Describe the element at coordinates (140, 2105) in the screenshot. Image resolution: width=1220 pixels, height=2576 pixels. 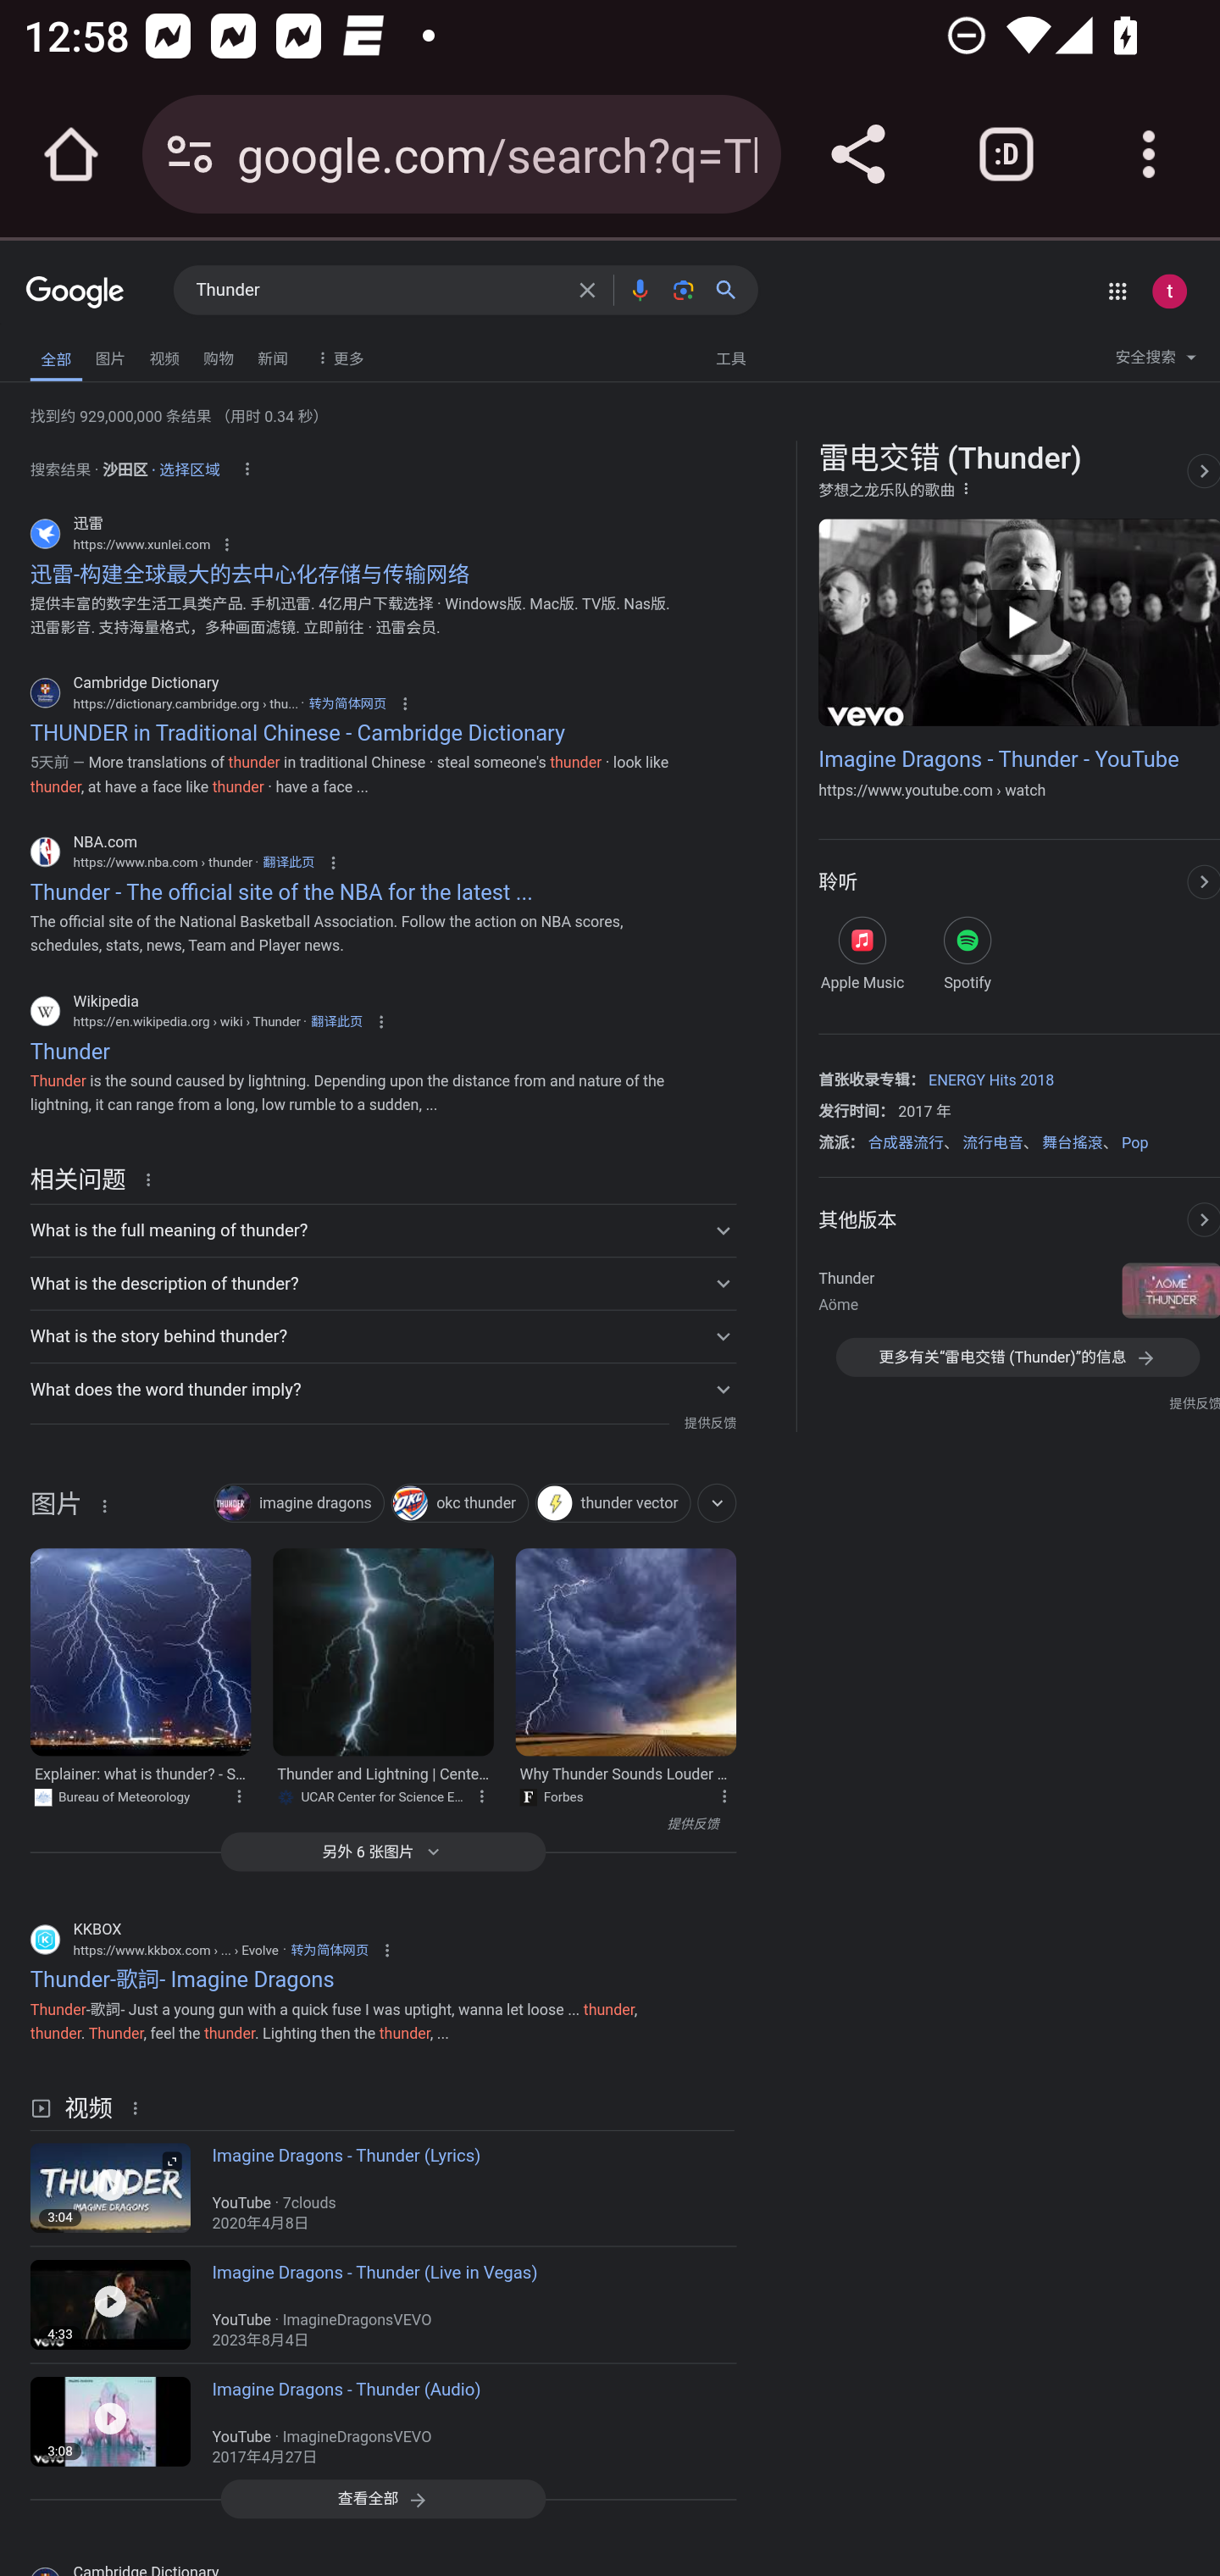
I see `关于这条结果的详细信息` at that location.